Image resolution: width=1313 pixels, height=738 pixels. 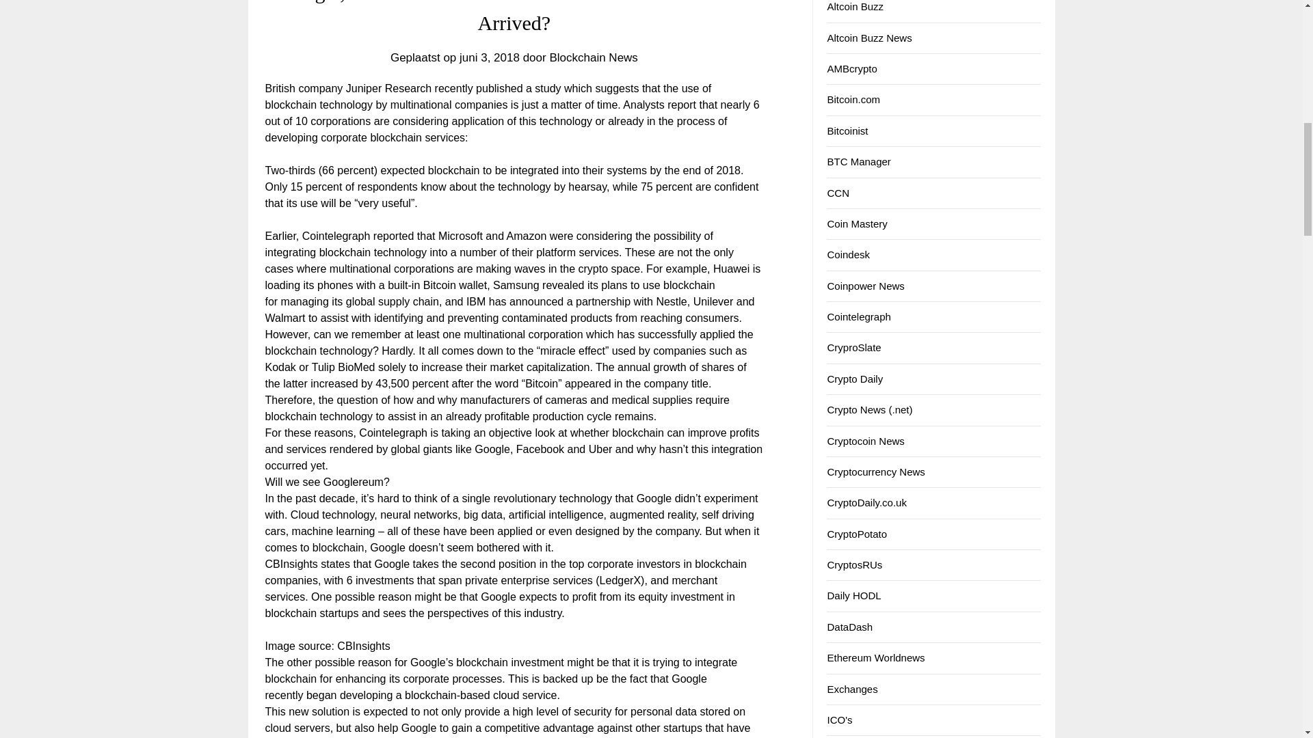 What do you see at coordinates (592, 57) in the screenshot?
I see `Blockchain News` at bounding box center [592, 57].